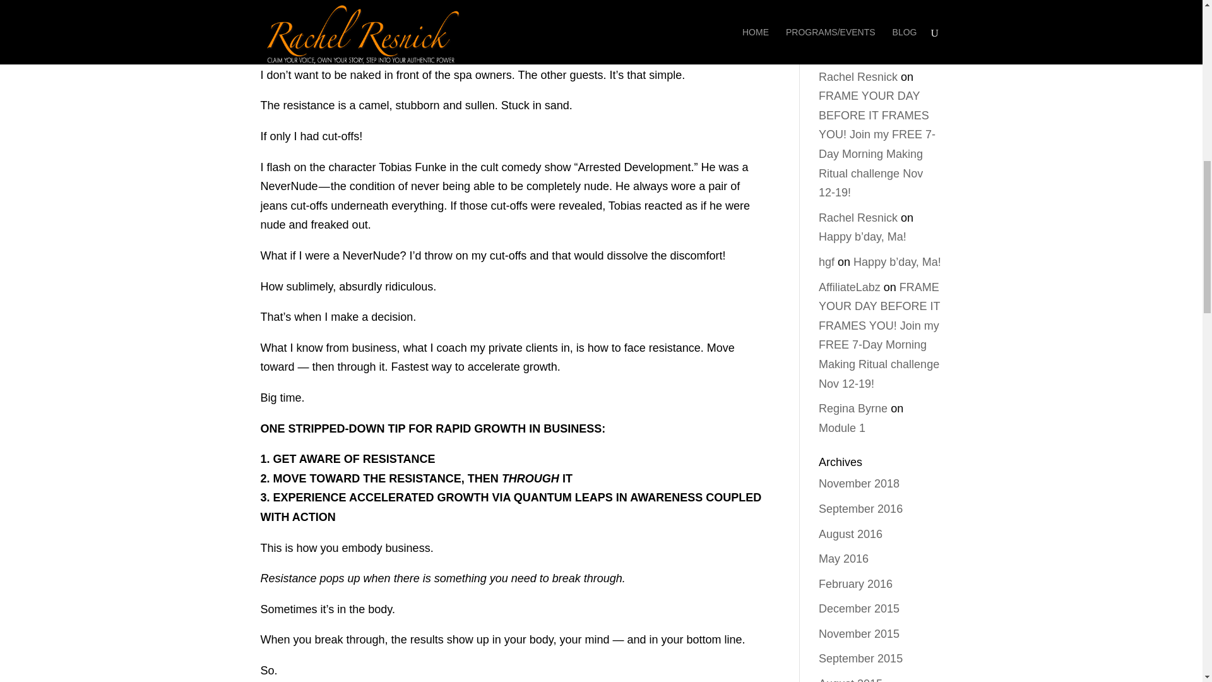 This screenshot has width=1212, height=682. Describe the element at coordinates (827, 262) in the screenshot. I see `hgf` at that location.